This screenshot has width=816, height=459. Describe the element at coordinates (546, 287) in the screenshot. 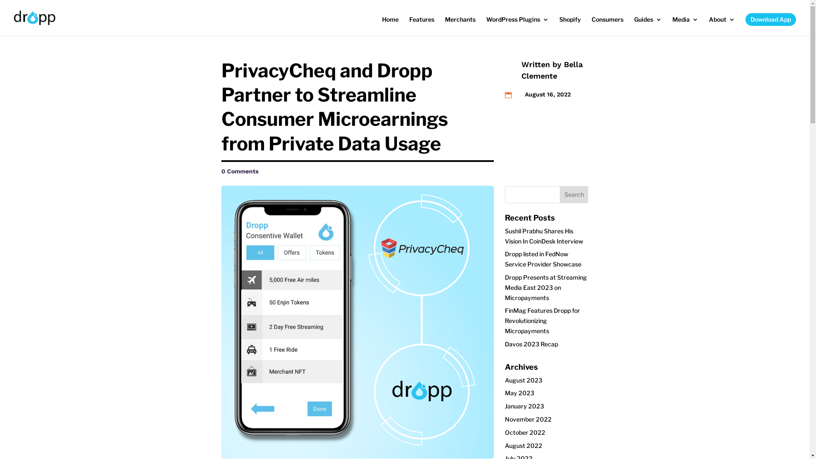

I see `Dropp Presents at Streaming Media East 2023 on Micropayments` at that location.